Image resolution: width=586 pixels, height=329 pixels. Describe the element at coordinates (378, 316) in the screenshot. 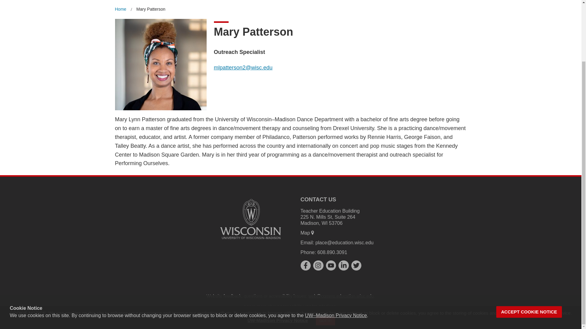

I see `University of Wisconsin System.` at that location.